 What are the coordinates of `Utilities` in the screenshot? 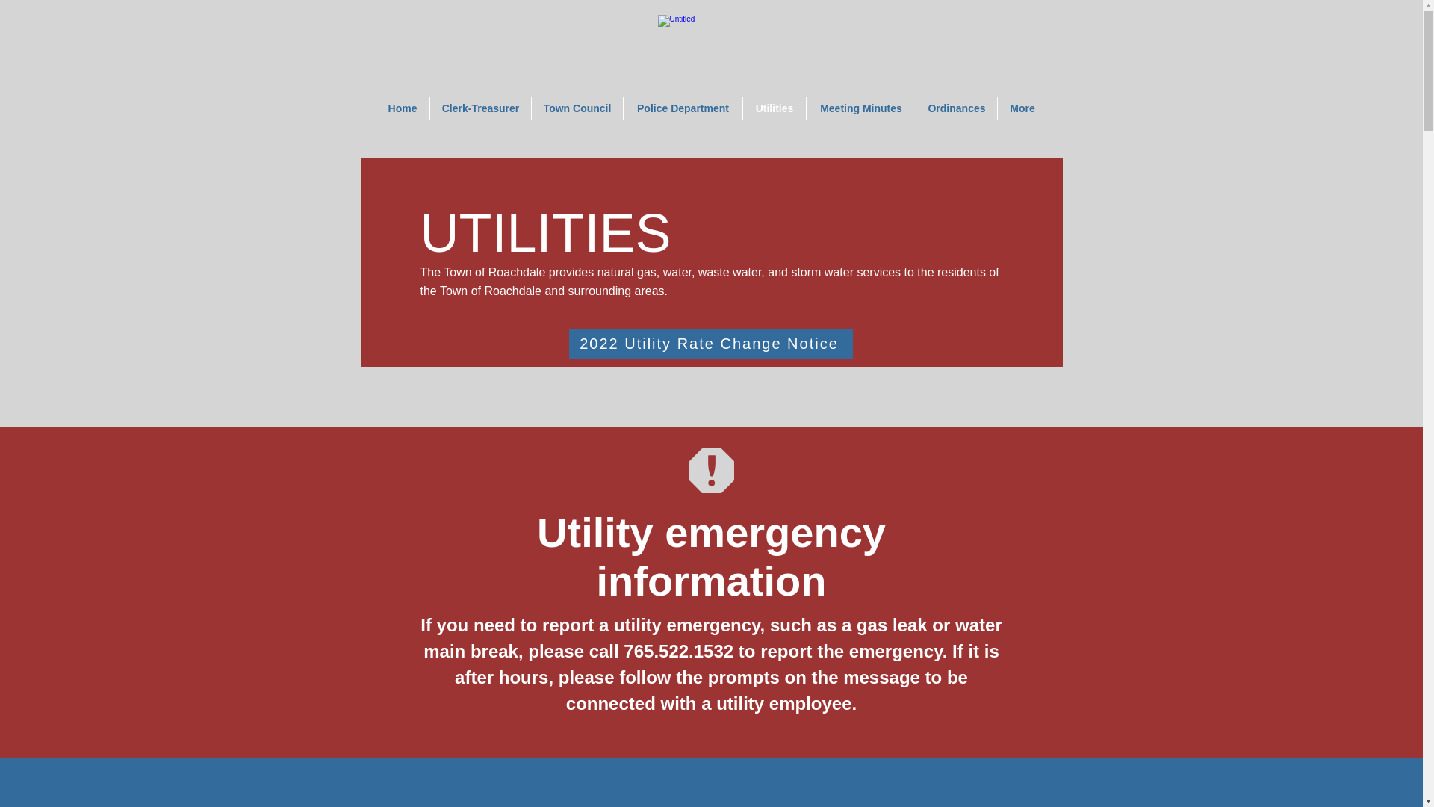 It's located at (774, 108).